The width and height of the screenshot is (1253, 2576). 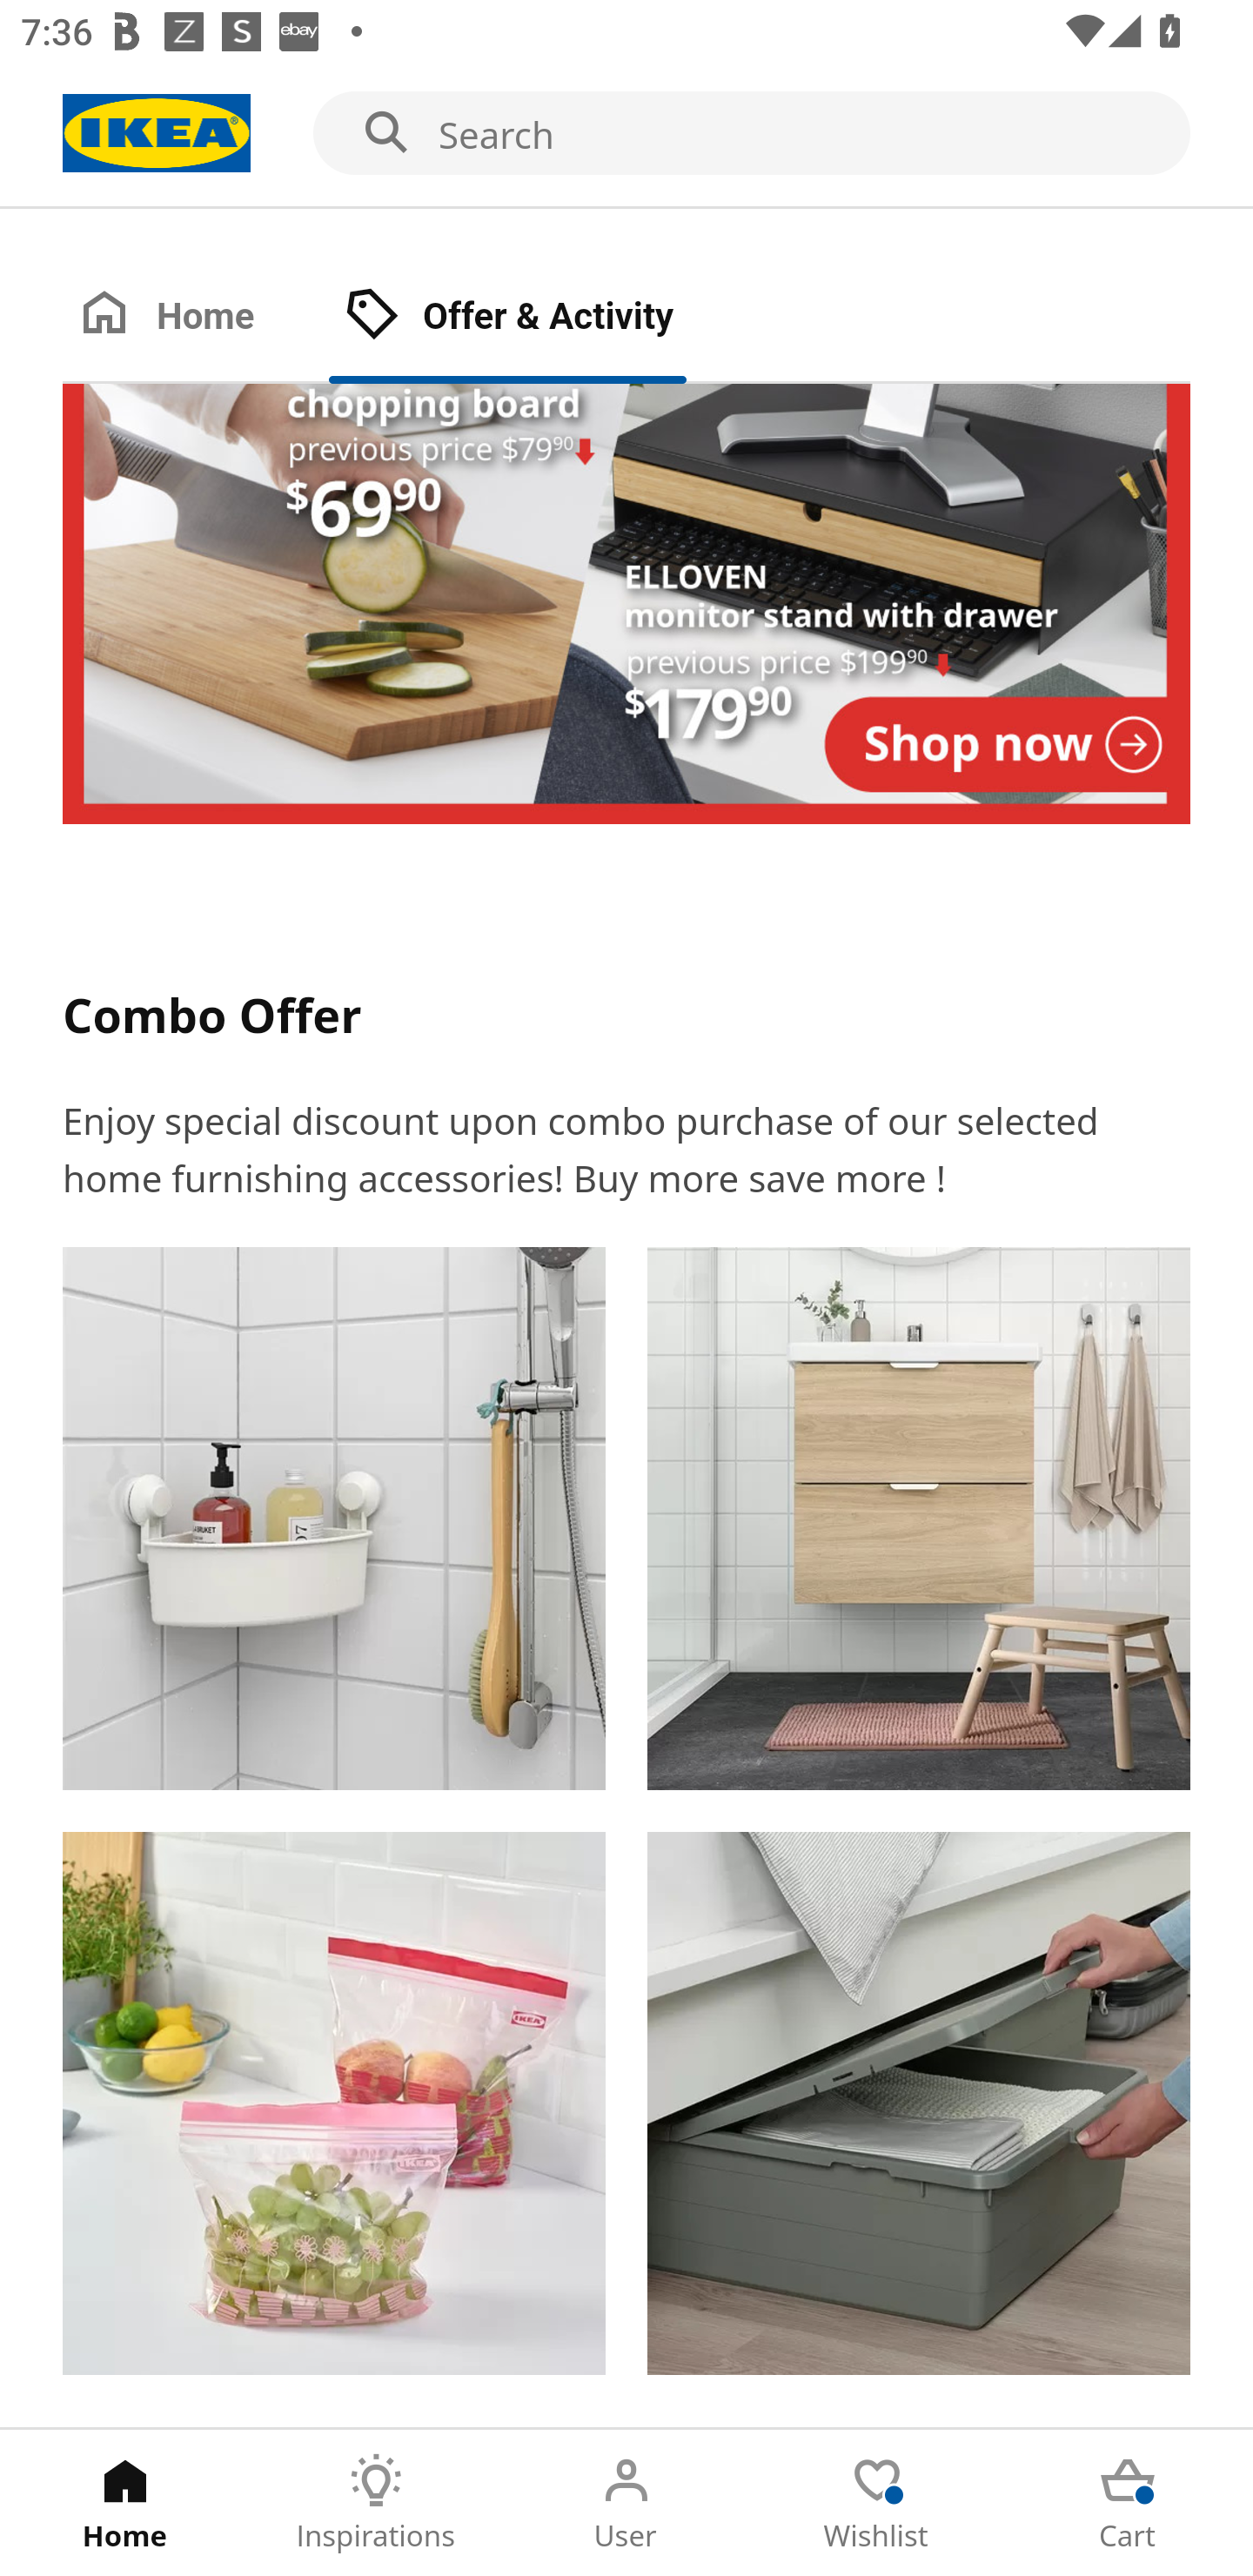 What do you see at coordinates (626, 2503) in the screenshot?
I see `User
Tab 3 of 5` at bounding box center [626, 2503].